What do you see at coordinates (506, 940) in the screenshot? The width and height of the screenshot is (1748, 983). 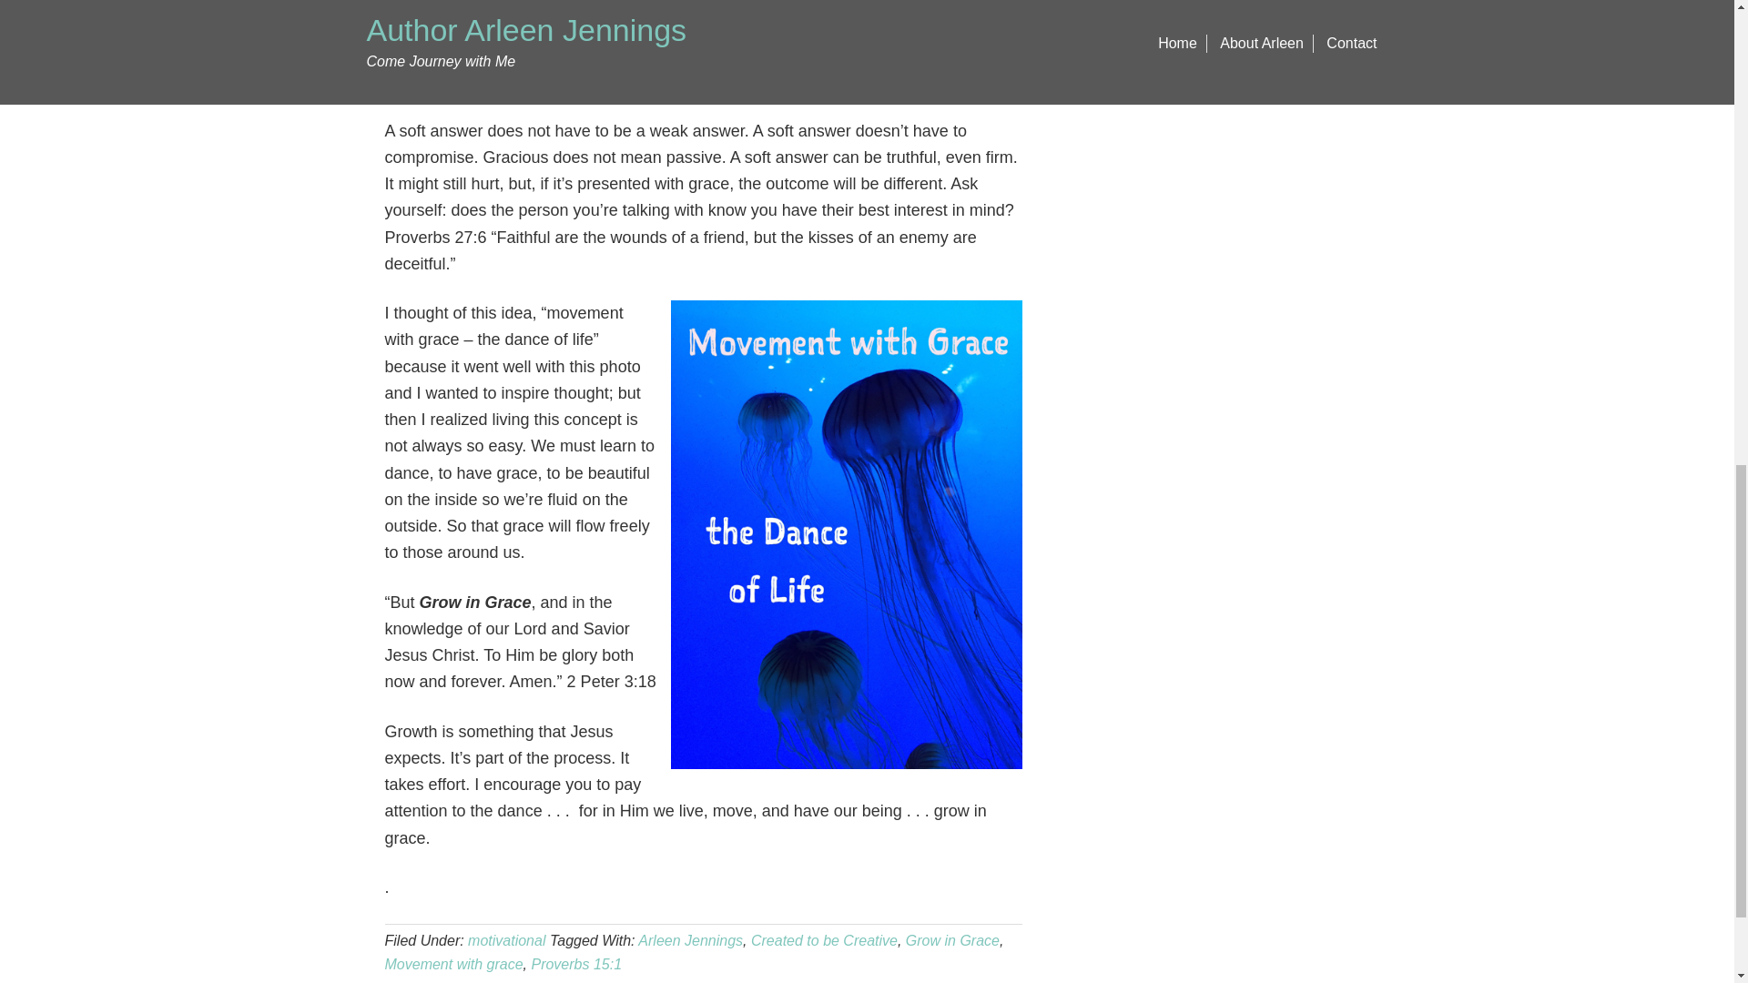 I see `motivational` at bounding box center [506, 940].